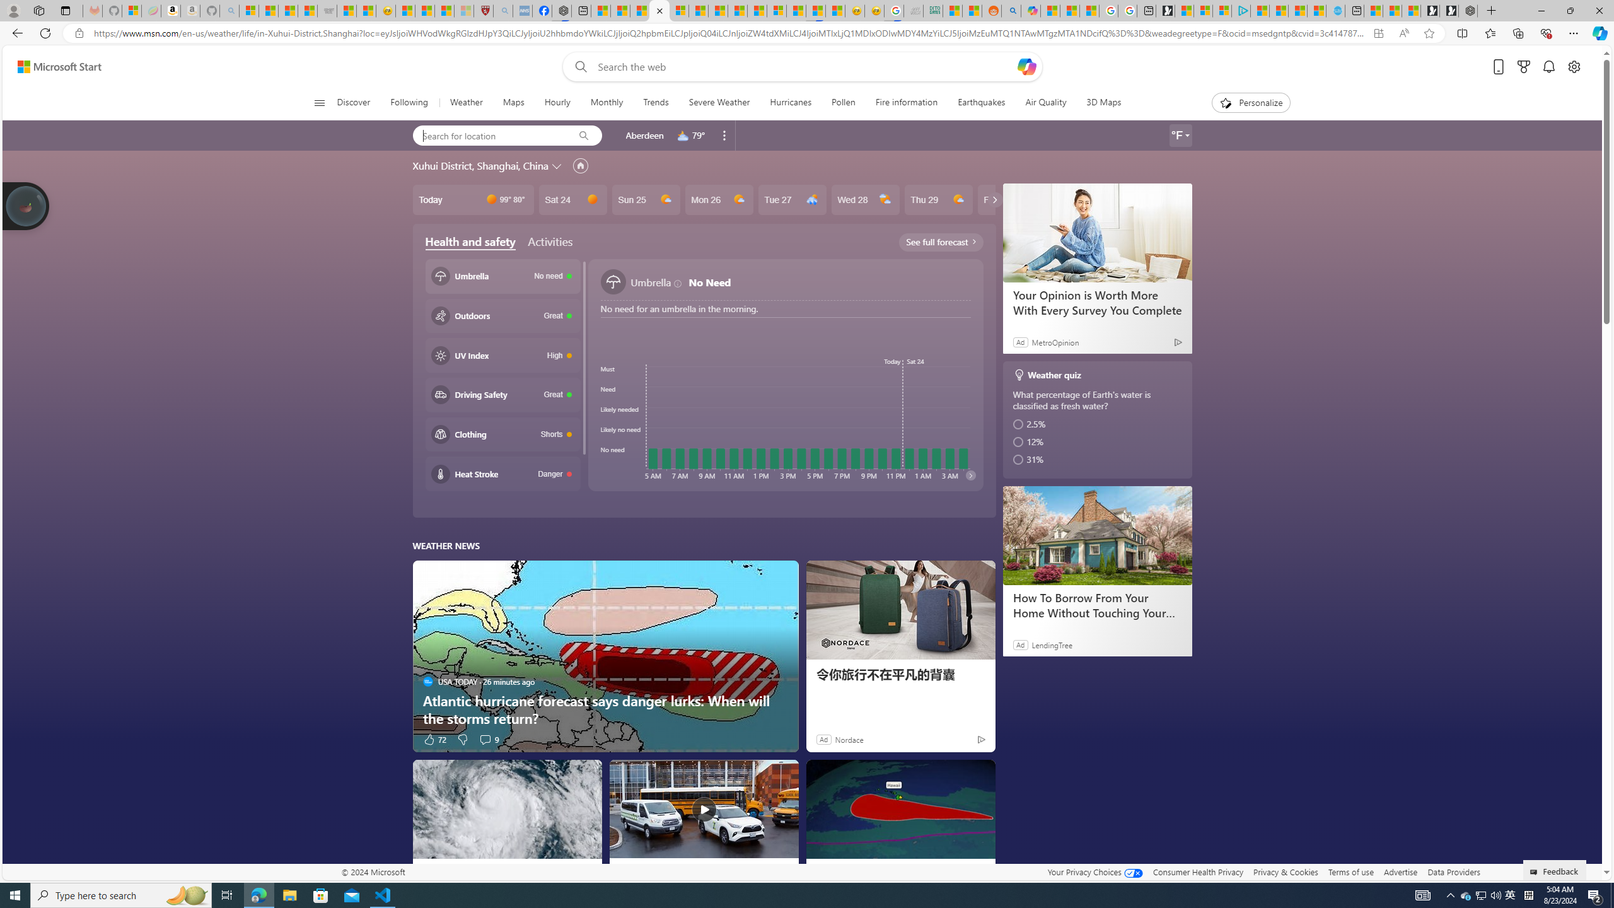 Image resolution: width=1614 pixels, height=908 pixels. I want to click on Driving safety Great, so click(502, 394).